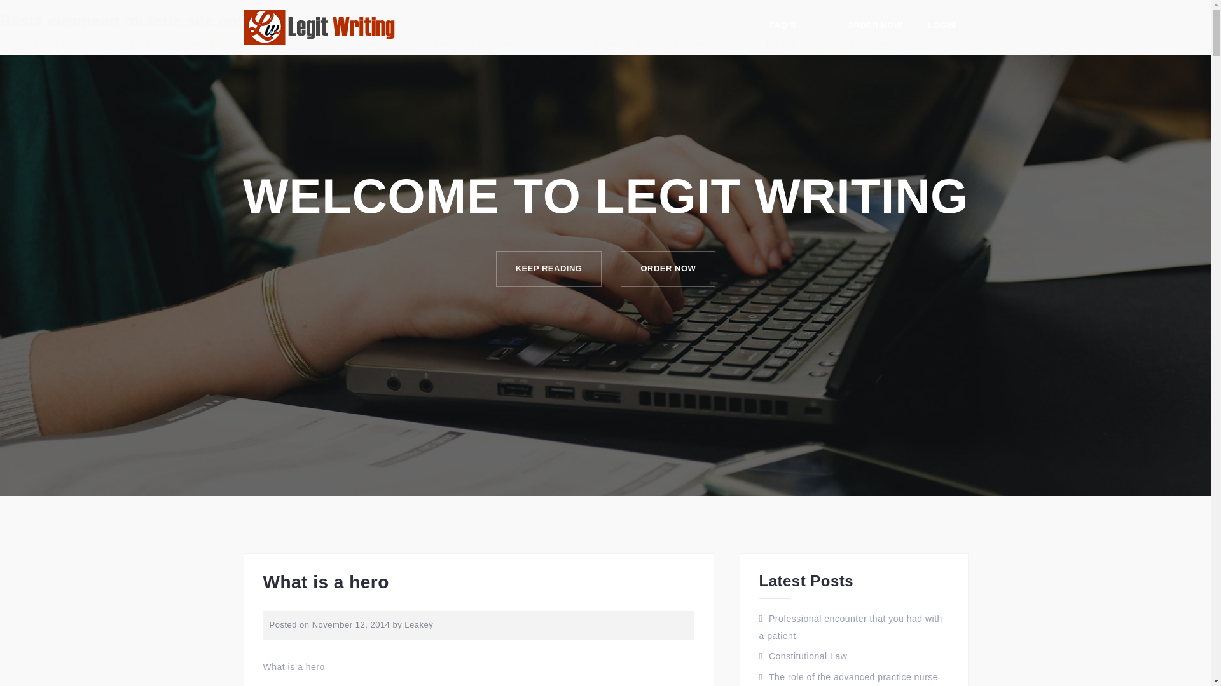 This screenshot has width=1221, height=686. What do you see at coordinates (808, 656) in the screenshot?
I see `Constitutional Law` at bounding box center [808, 656].